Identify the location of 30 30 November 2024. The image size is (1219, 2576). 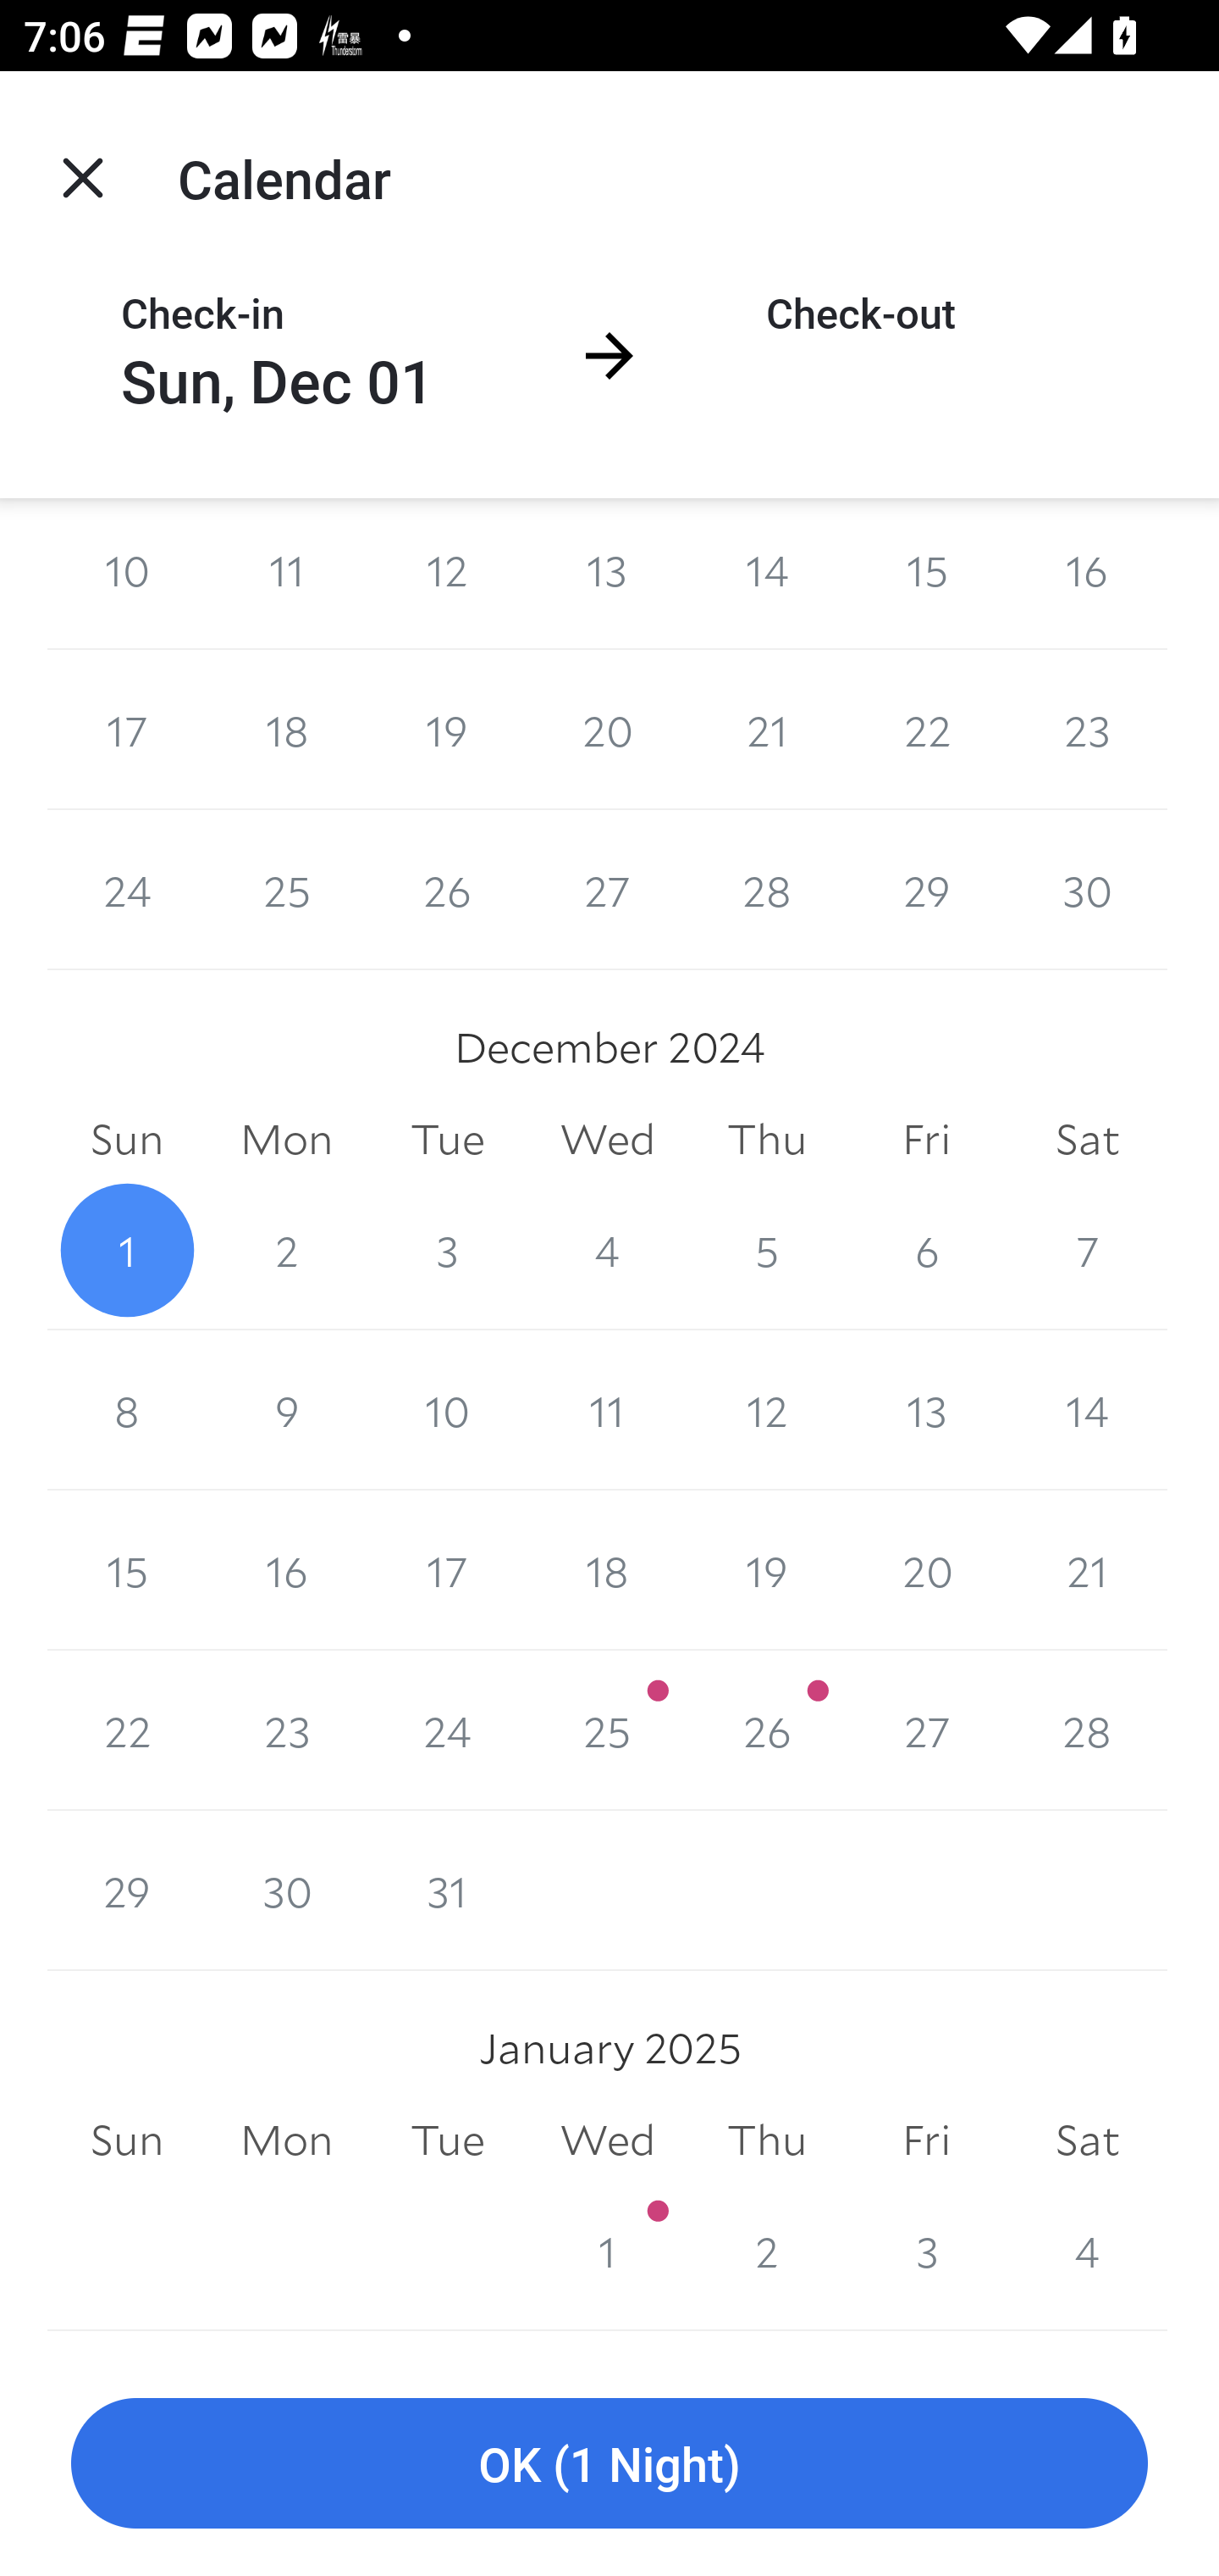
(1087, 890).